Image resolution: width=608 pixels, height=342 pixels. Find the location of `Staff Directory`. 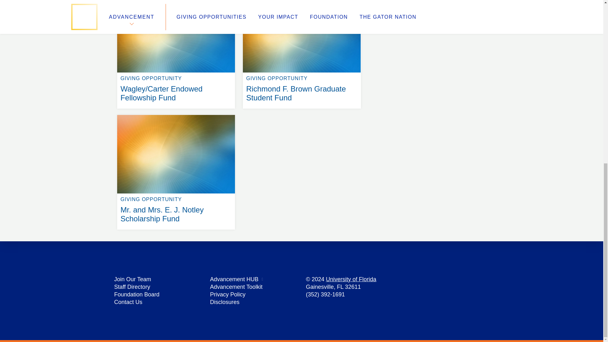

Staff Directory is located at coordinates (132, 287).